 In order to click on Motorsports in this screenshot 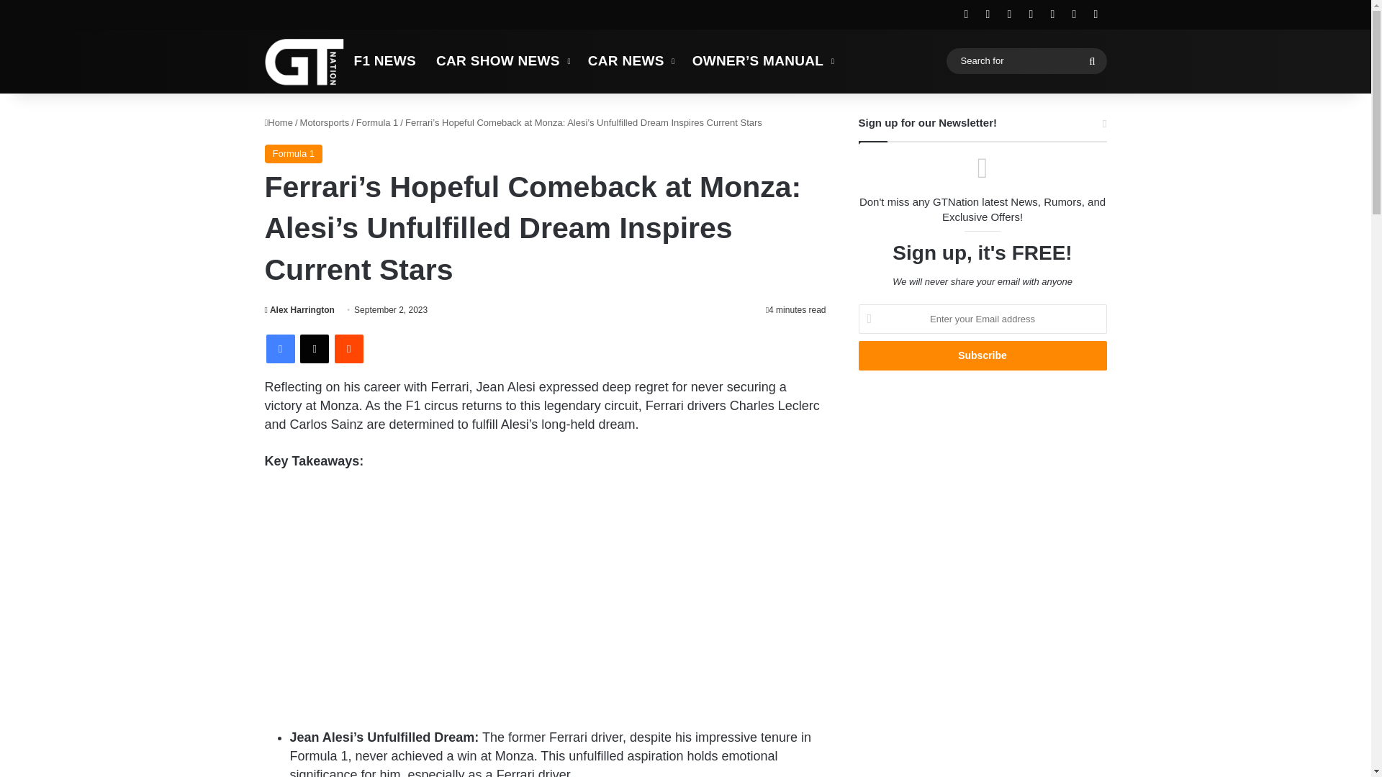, I will do `click(324, 122)`.